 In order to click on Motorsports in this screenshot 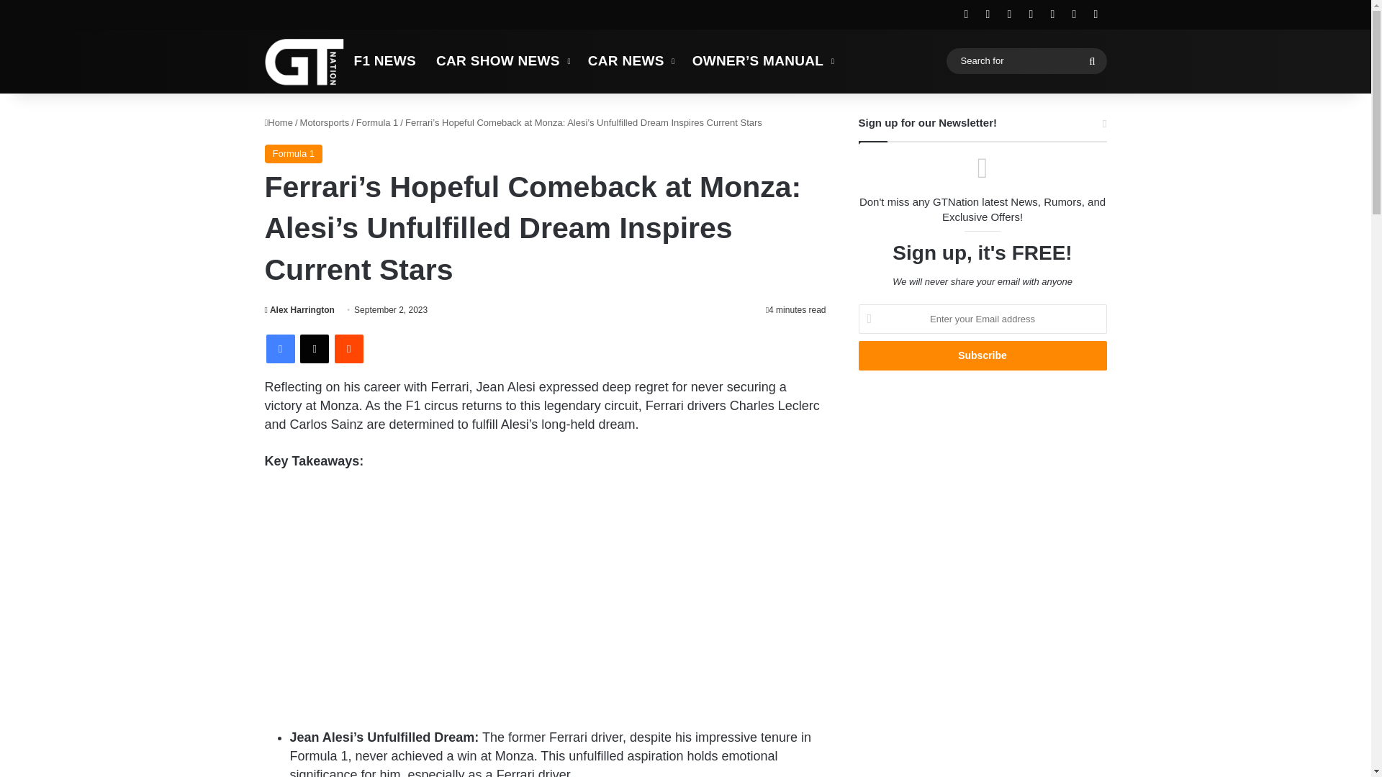, I will do `click(324, 122)`.